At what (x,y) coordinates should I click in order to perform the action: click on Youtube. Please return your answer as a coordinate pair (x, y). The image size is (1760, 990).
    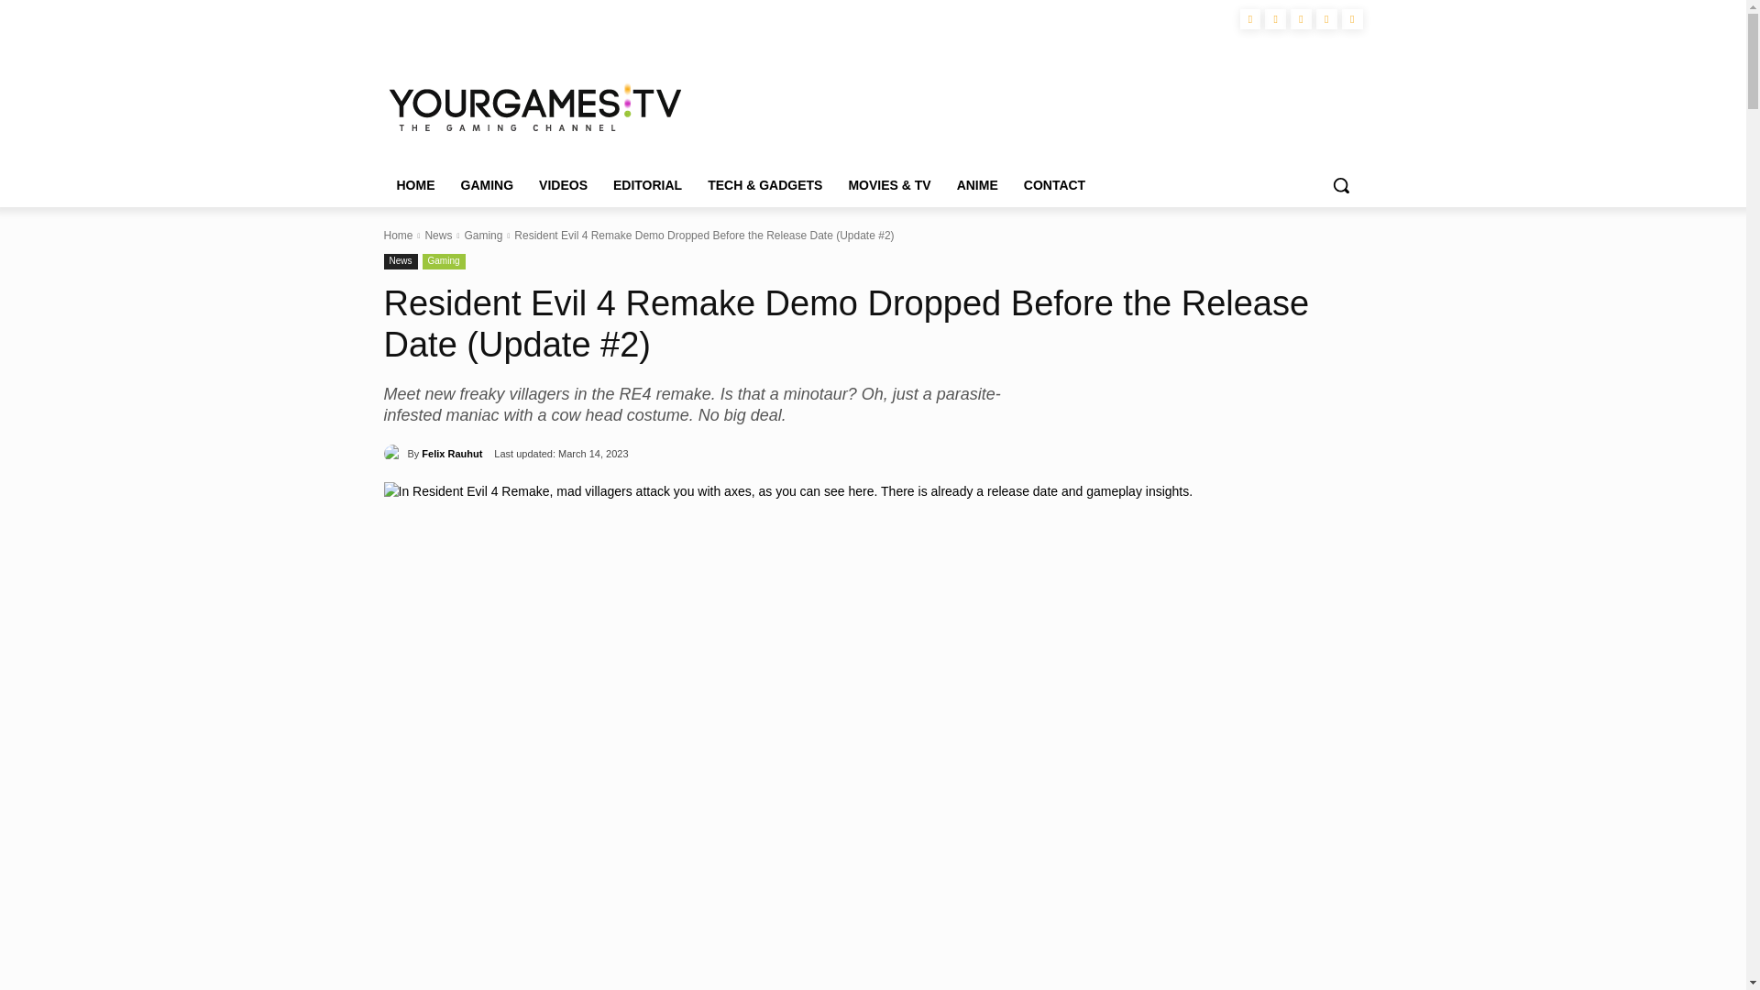
    Looking at the image, I should click on (1351, 19).